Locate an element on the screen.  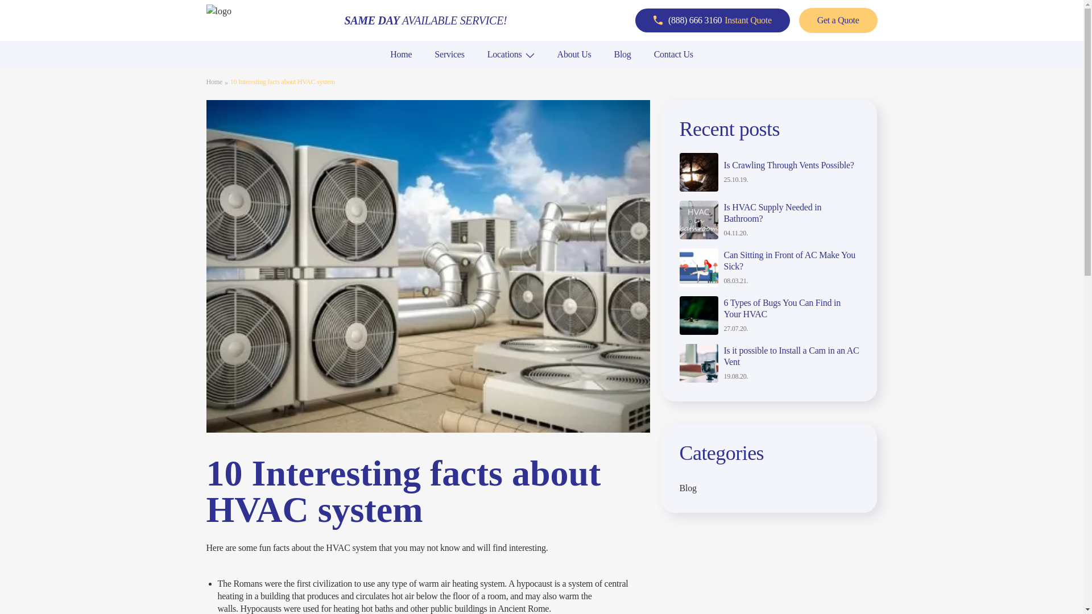
Gaithersburg MD is located at coordinates (417, 73).